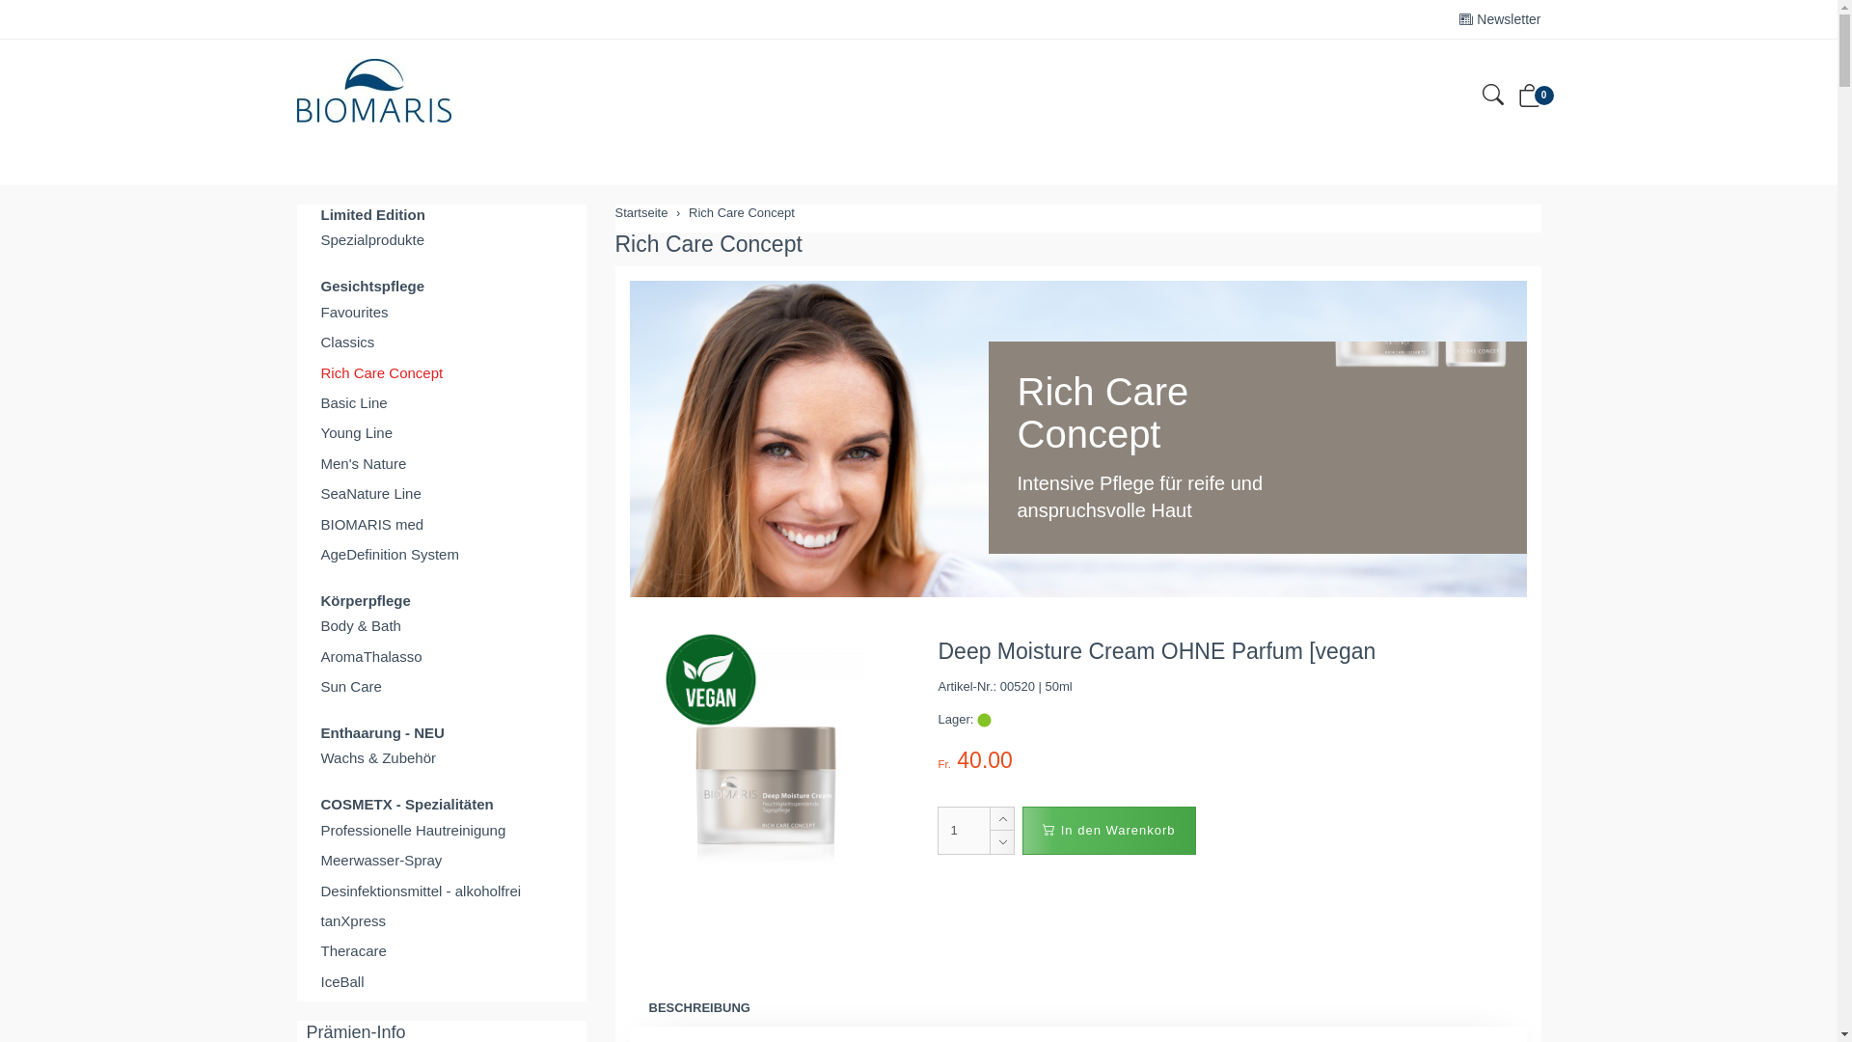  I want to click on Spezialprodukte, so click(442, 239).